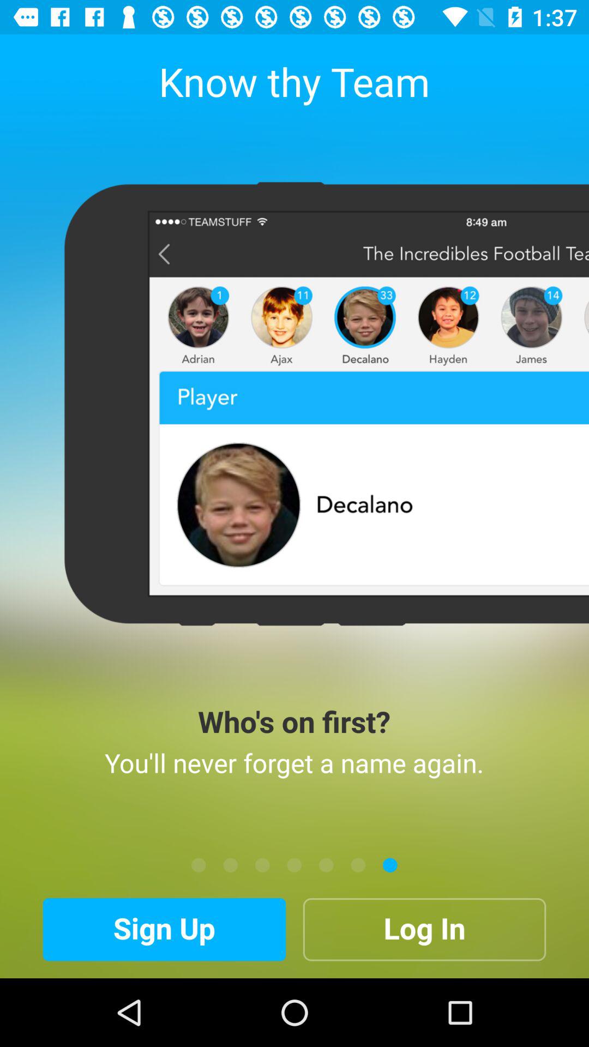 The image size is (589, 1047). Describe the element at coordinates (199, 865) in the screenshot. I see `view first page` at that location.